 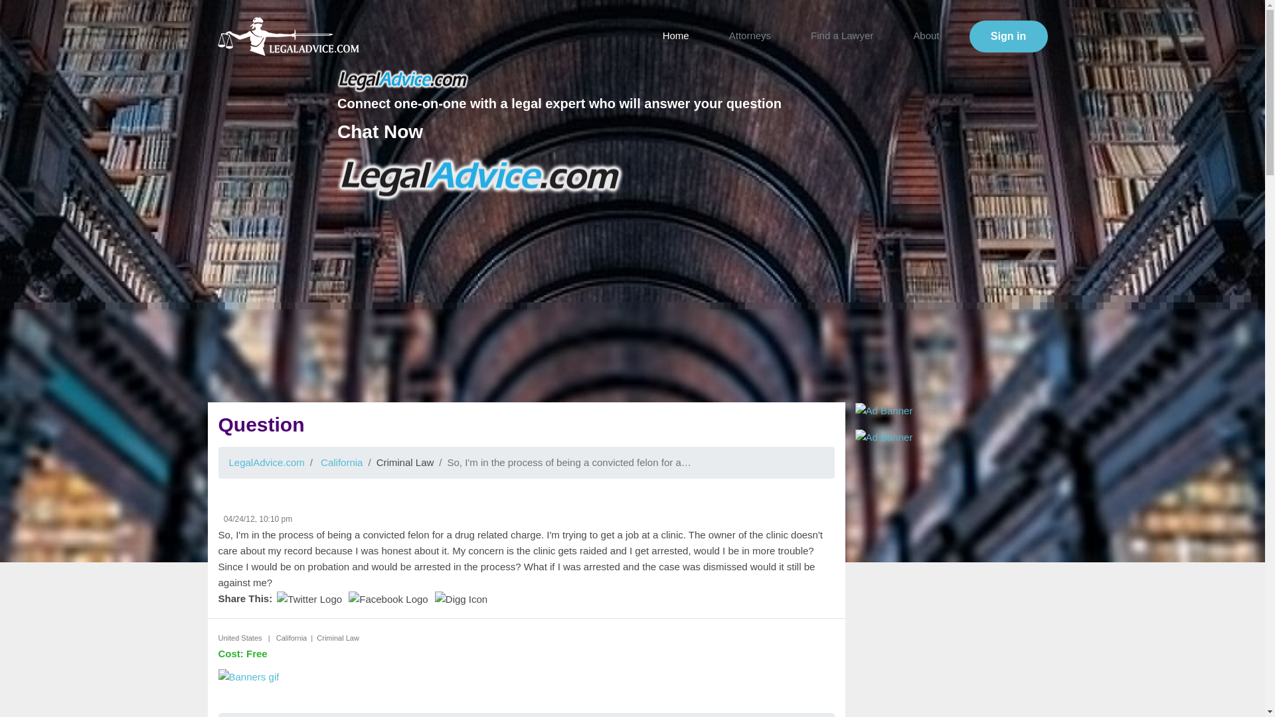 What do you see at coordinates (1008, 36) in the screenshot?
I see `Enter LegalAdvice.com` at bounding box center [1008, 36].